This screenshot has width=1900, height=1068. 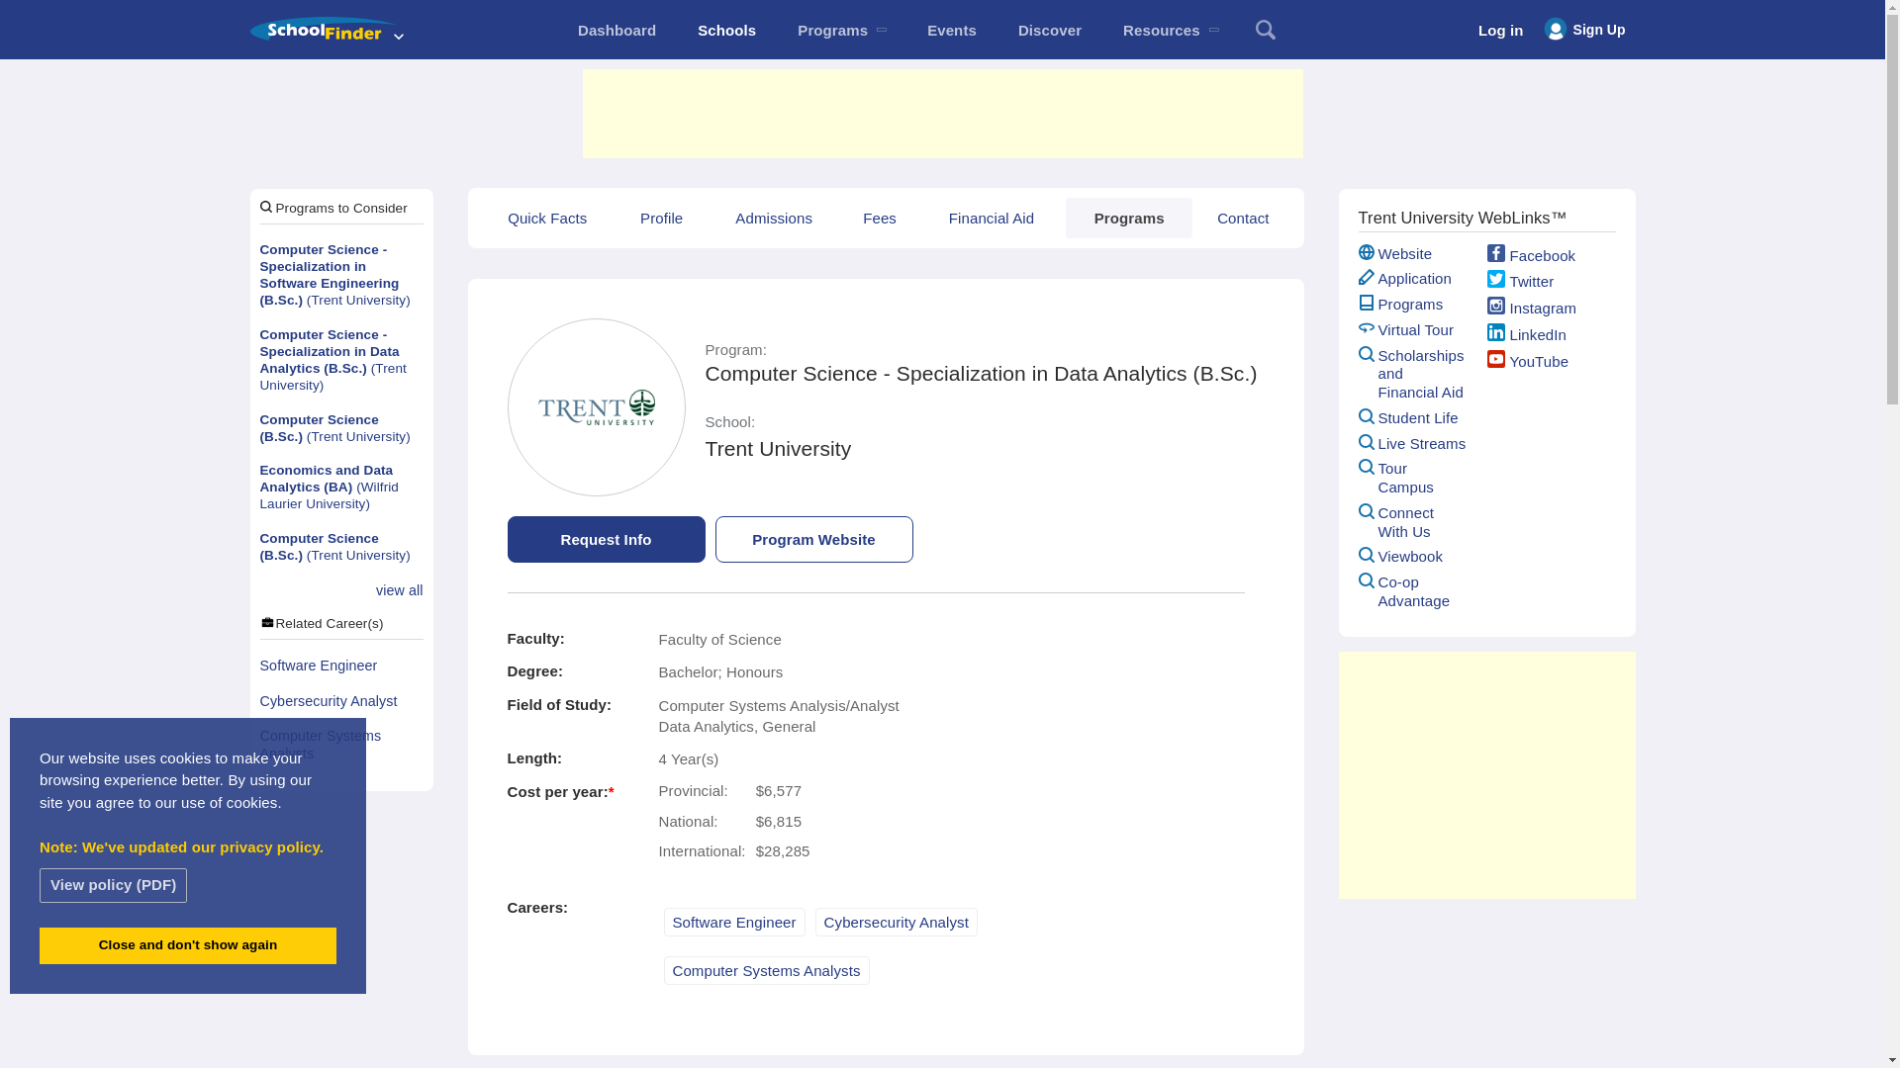 What do you see at coordinates (952, 30) in the screenshot?
I see `Events` at bounding box center [952, 30].